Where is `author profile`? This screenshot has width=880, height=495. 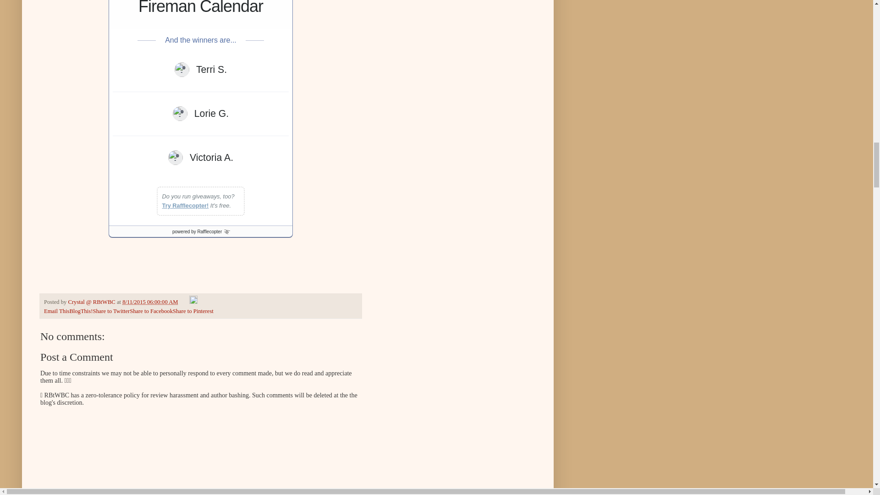
author profile is located at coordinates (92, 302).